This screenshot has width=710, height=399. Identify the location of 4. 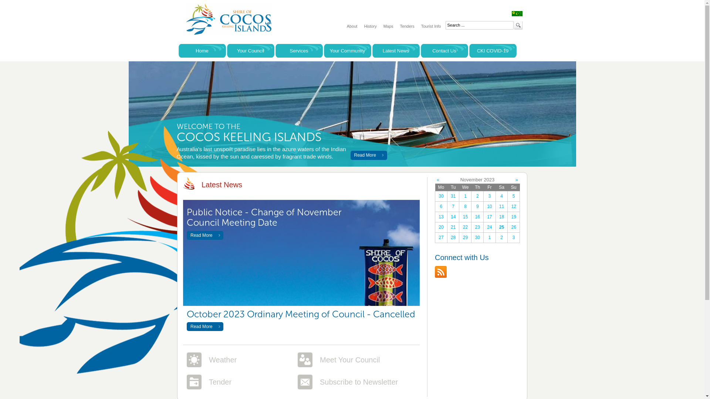
(502, 197).